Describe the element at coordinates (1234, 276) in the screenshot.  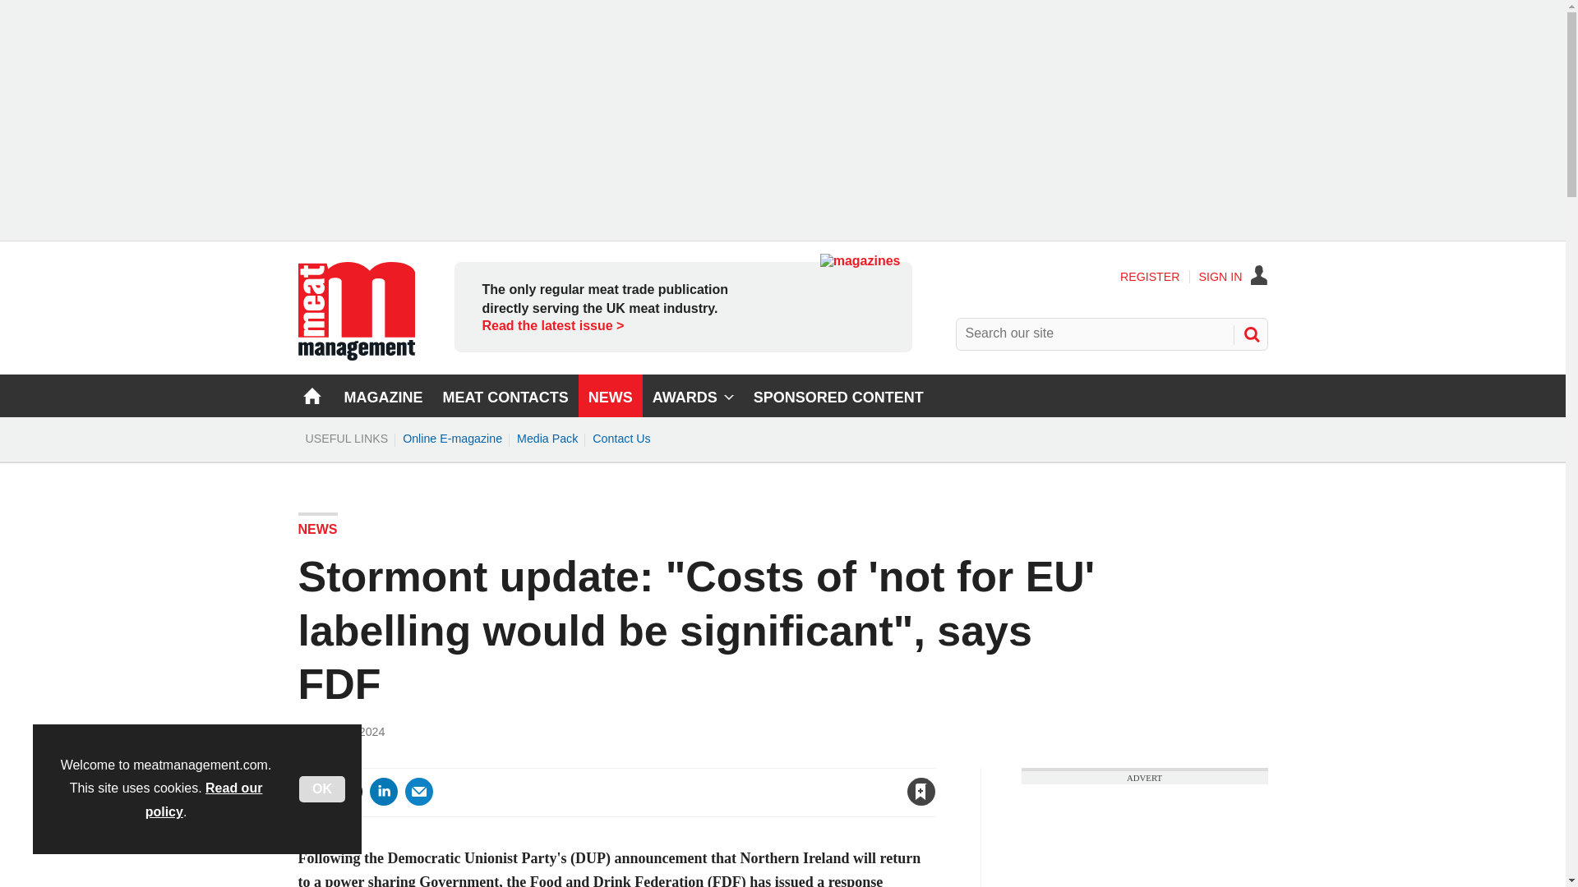
I see `SIGN IN` at that location.